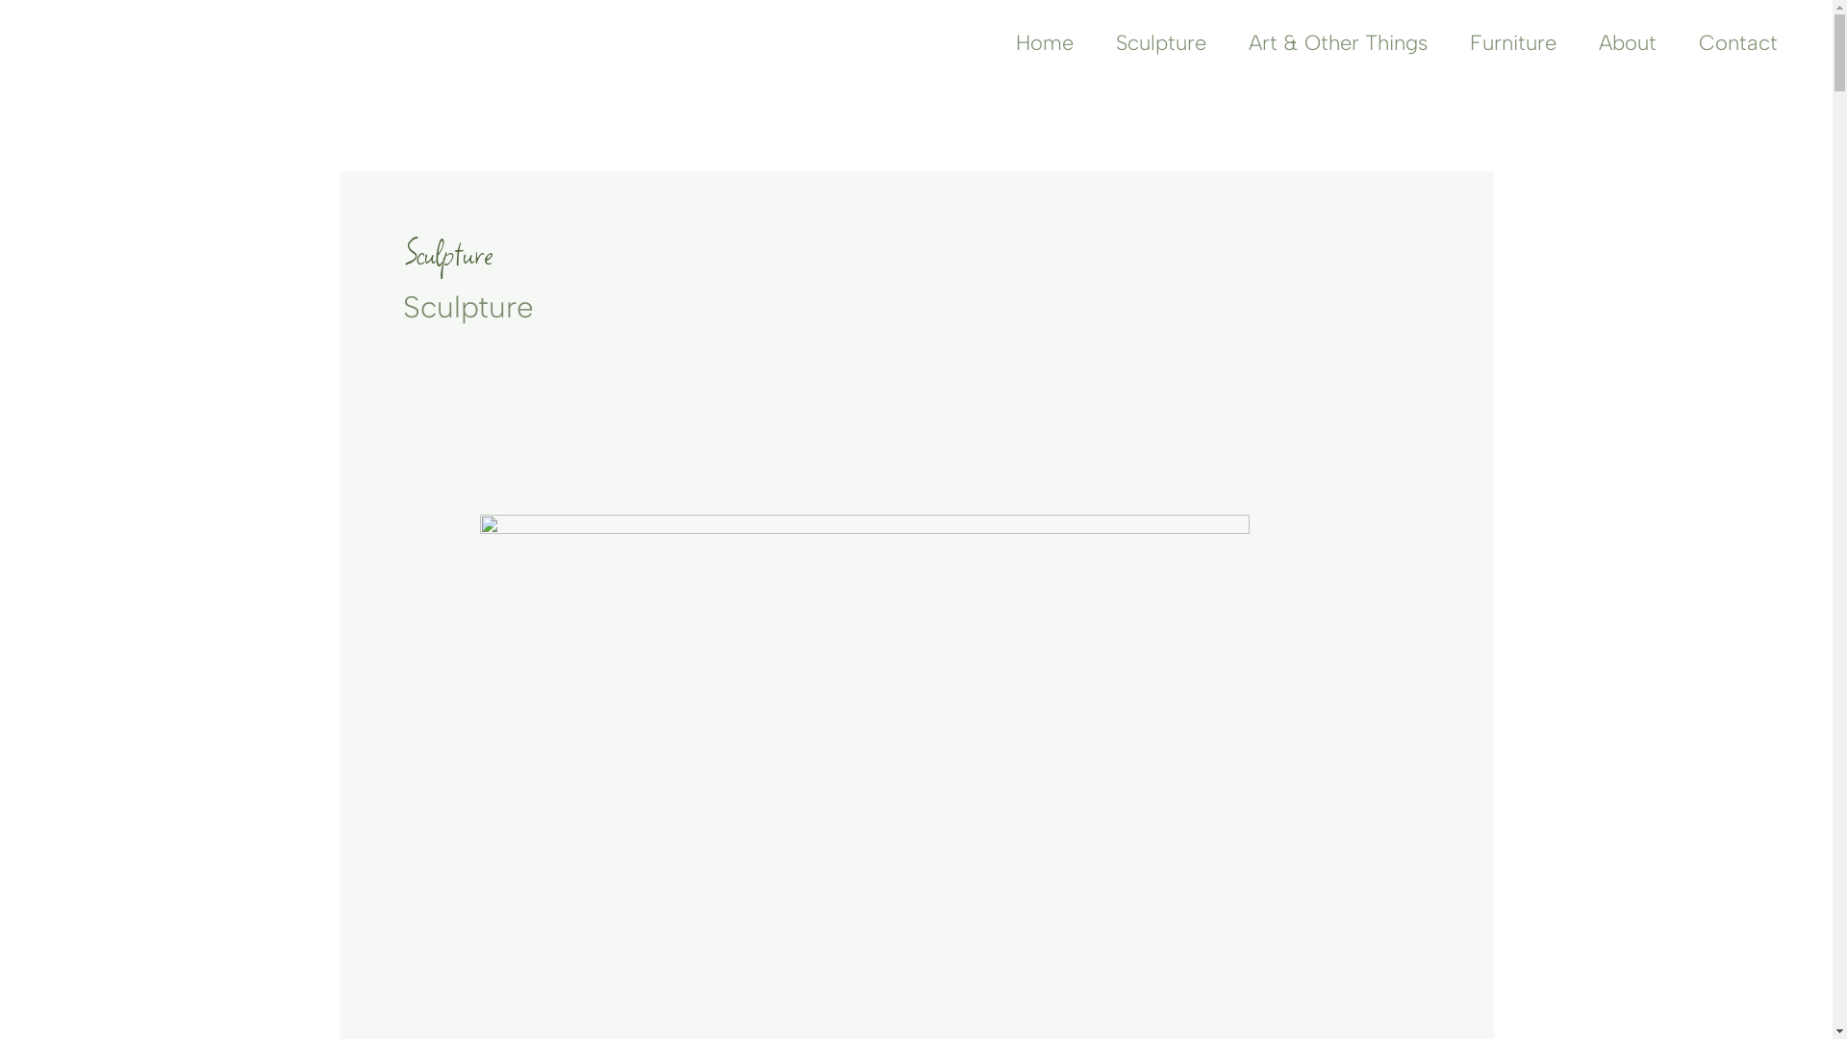 This screenshot has width=1847, height=1039. Describe the element at coordinates (1045, 43) in the screenshot. I see `Home` at that location.